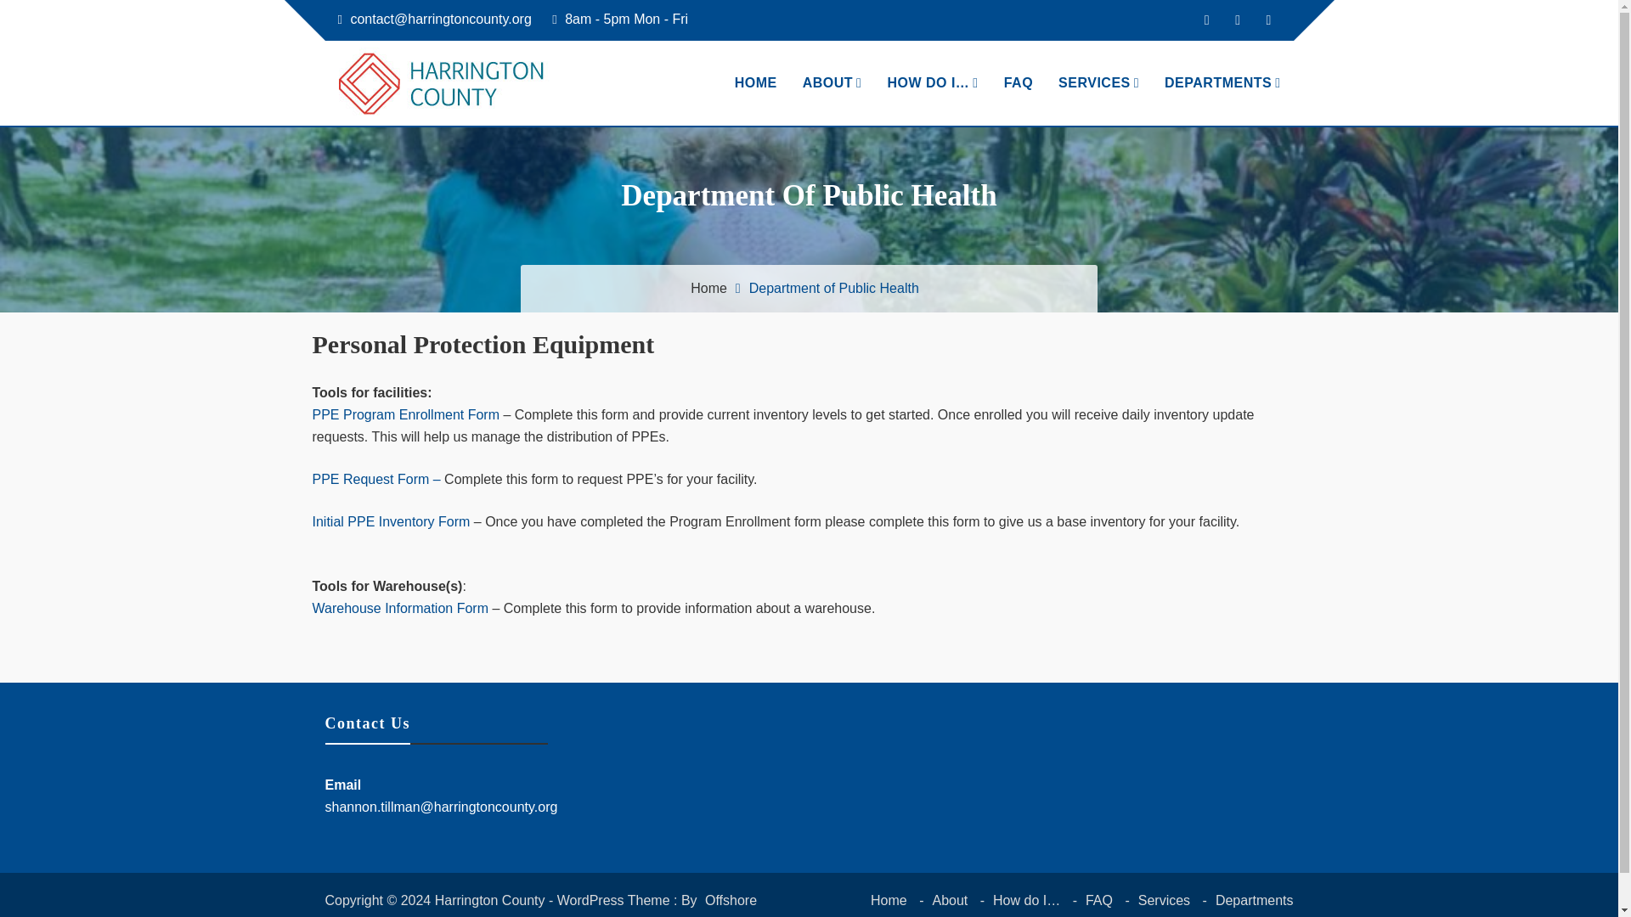 The height and width of the screenshot is (917, 1631). What do you see at coordinates (392, 521) in the screenshot?
I see `Initial PPE Inventory Form` at bounding box center [392, 521].